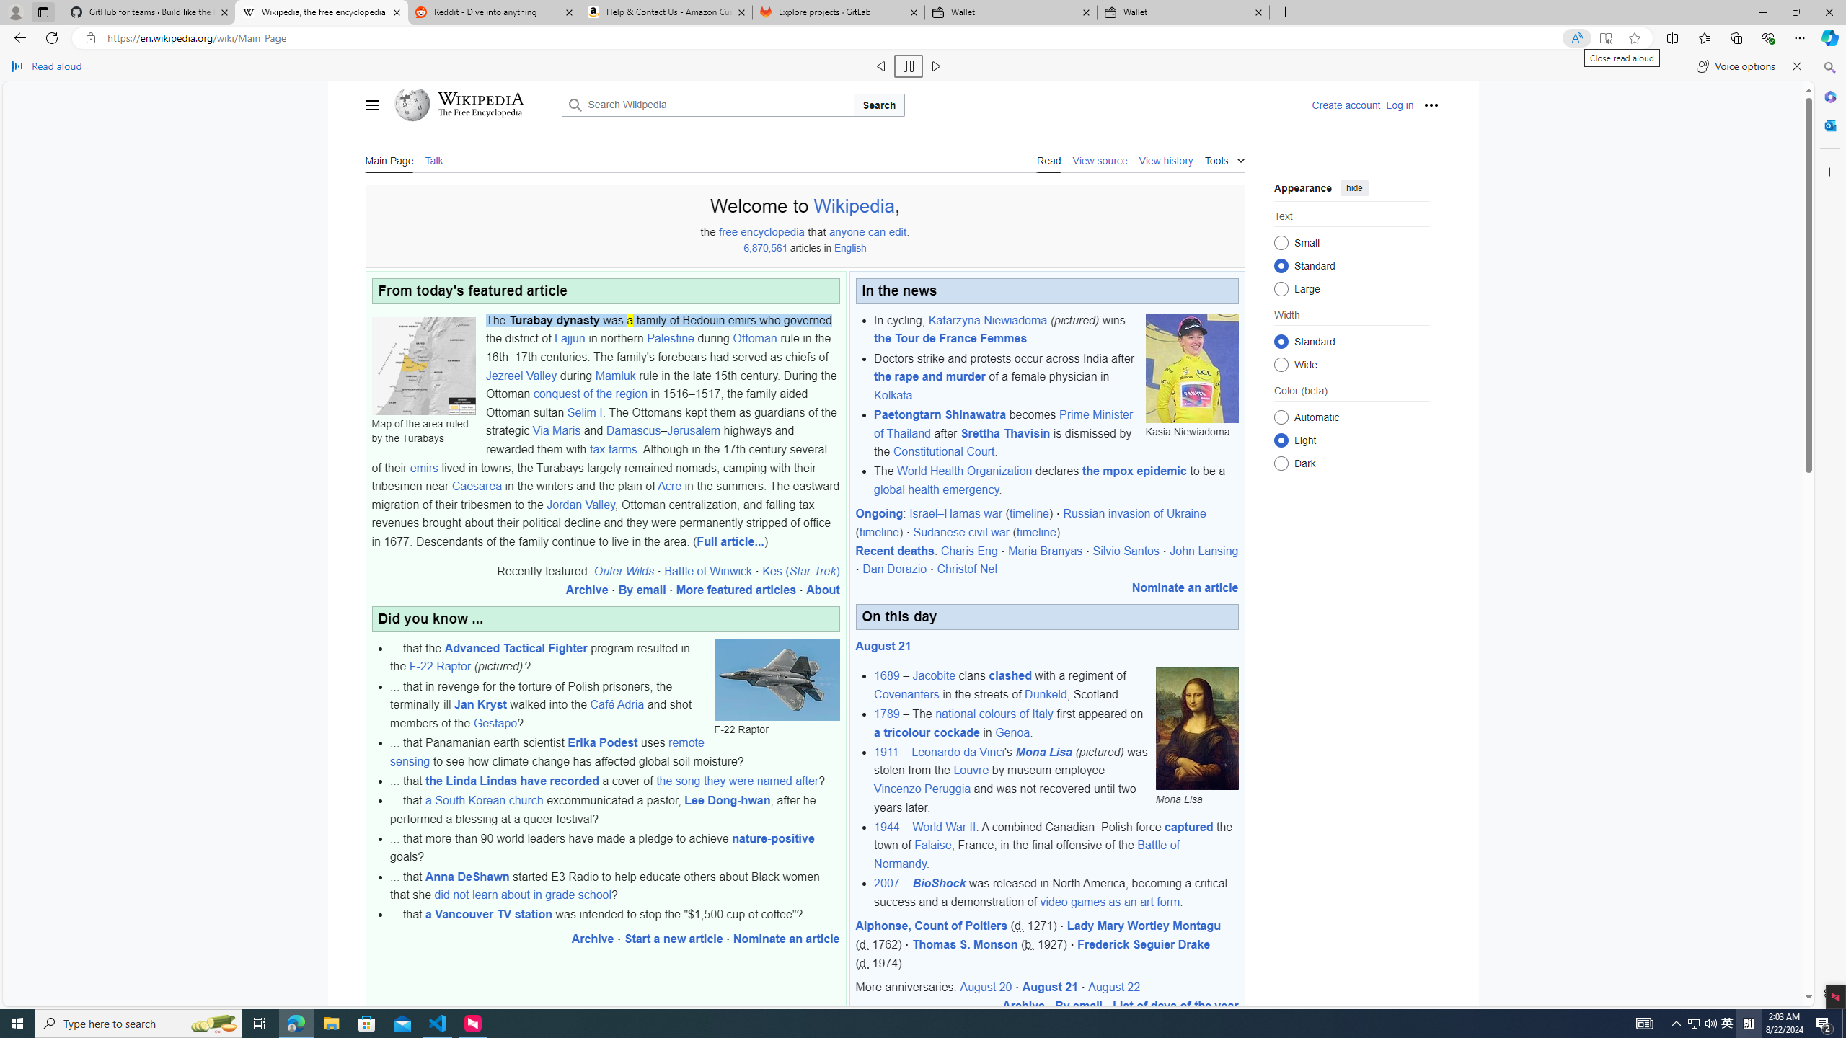 The height and width of the screenshot is (1038, 1846). Describe the element at coordinates (670, 339) in the screenshot. I see `Palestine` at that location.